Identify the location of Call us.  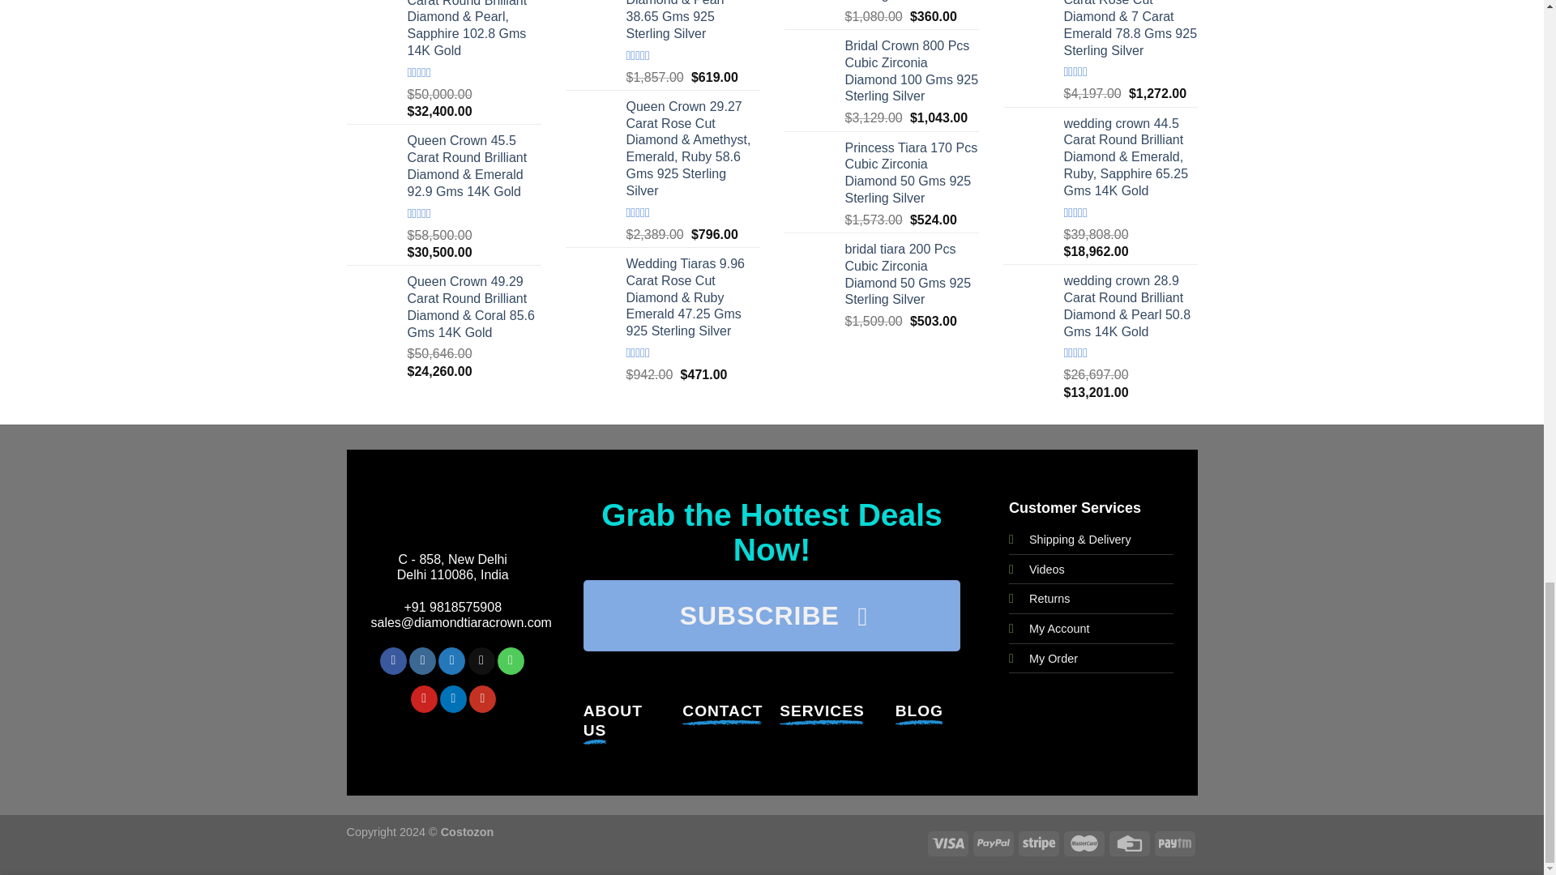
(511, 661).